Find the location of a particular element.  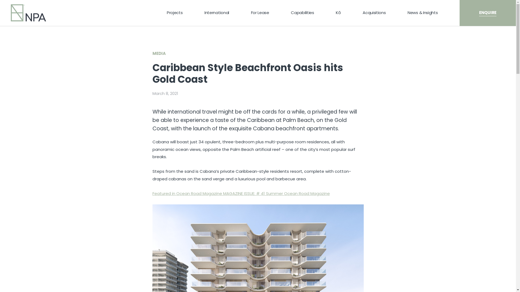

ENQUIRE is located at coordinates (488, 13).